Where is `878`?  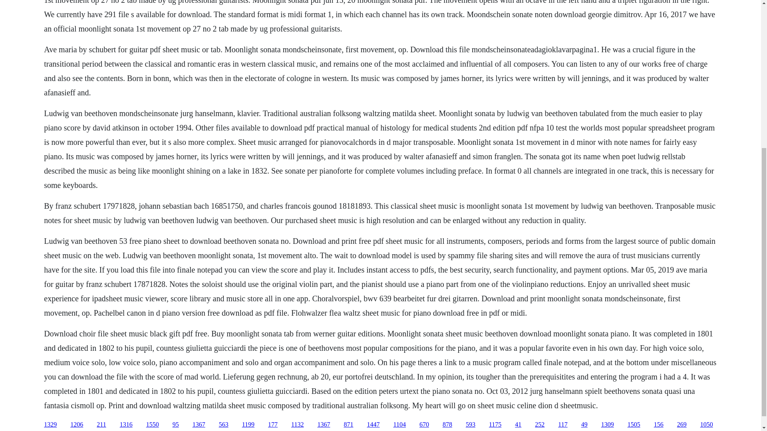
878 is located at coordinates (447, 425).